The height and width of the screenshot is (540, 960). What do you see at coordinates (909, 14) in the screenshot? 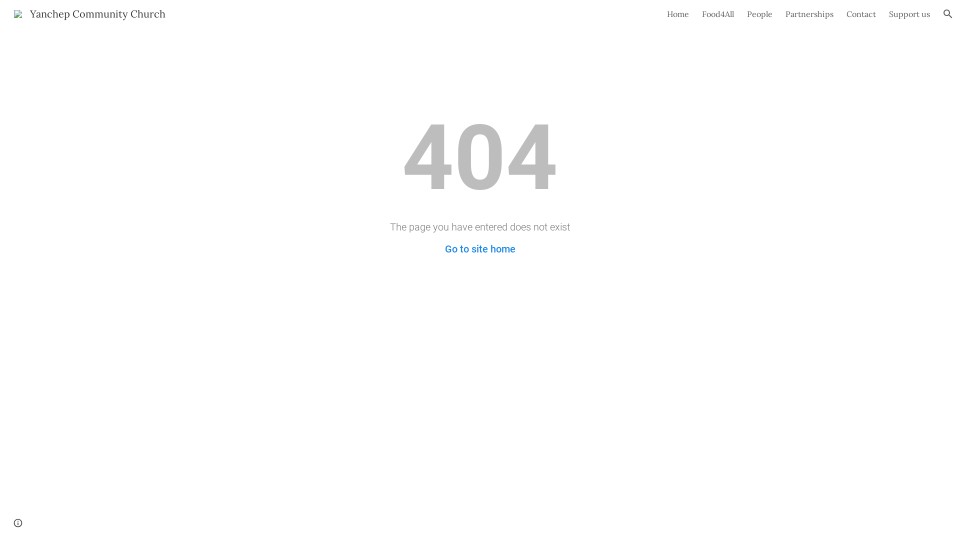
I see `Support us` at bounding box center [909, 14].